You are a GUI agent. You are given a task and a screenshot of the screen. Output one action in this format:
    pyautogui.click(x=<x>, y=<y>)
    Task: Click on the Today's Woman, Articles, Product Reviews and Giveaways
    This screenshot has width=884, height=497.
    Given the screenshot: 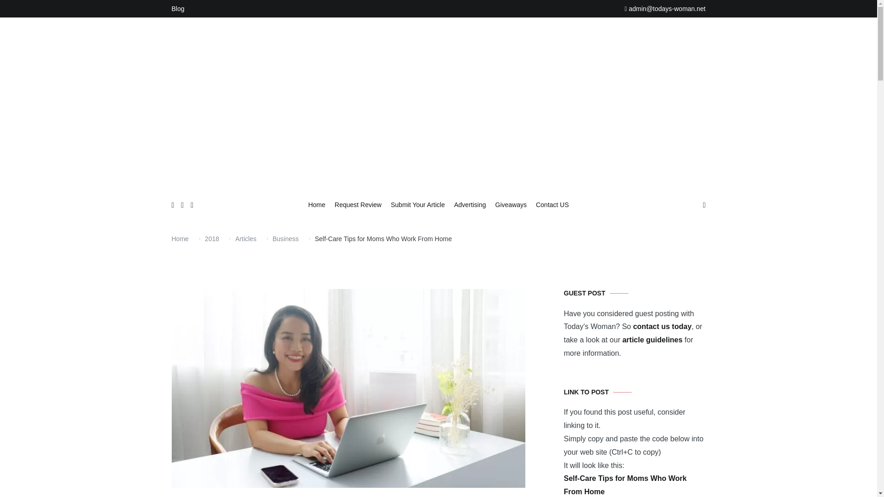 What is the action you would take?
    pyautogui.click(x=504, y=193)
    